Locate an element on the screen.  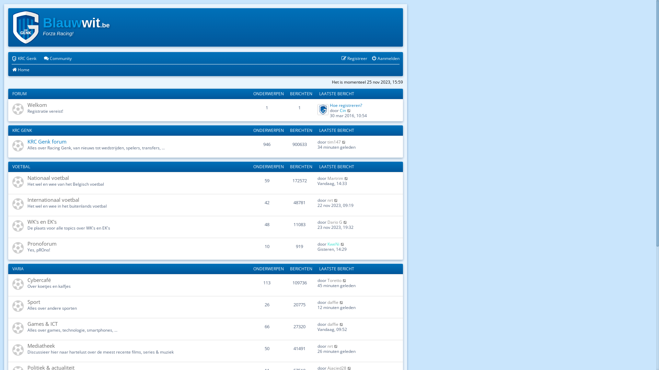
Internationaal voetbal is located at coordinates (54, 200).